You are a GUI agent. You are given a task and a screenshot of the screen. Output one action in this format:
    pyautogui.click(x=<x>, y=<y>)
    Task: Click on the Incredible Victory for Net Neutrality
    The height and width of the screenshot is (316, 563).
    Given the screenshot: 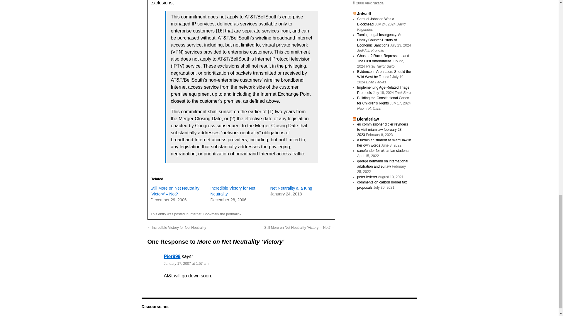 What is the action you would take?
    pyautogui.click(x=232, y=191)
    